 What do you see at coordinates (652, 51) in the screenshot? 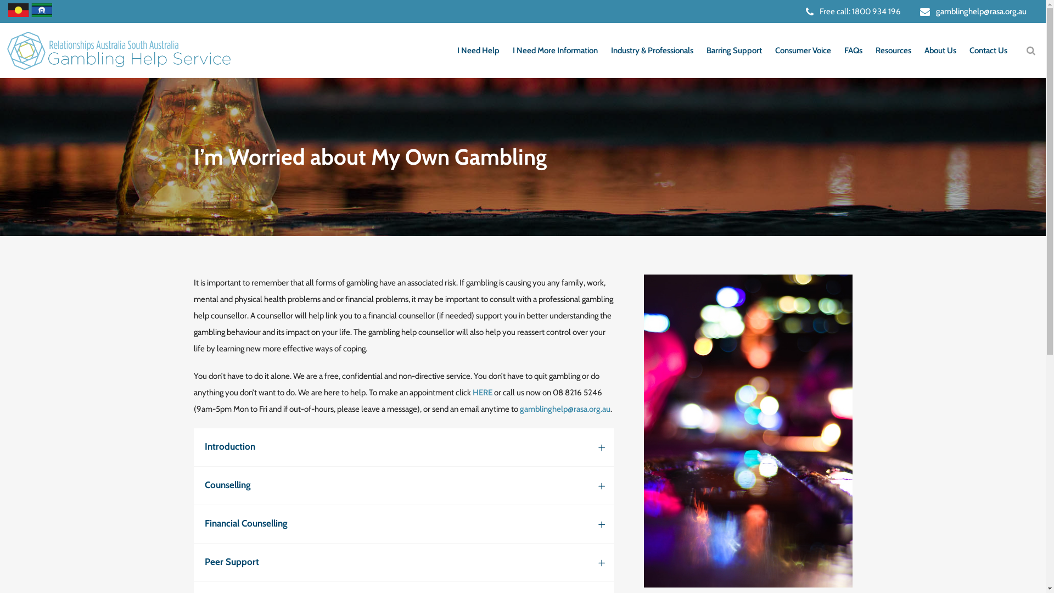
I see `Industry & Professionals` at bounding box center [652, 51].